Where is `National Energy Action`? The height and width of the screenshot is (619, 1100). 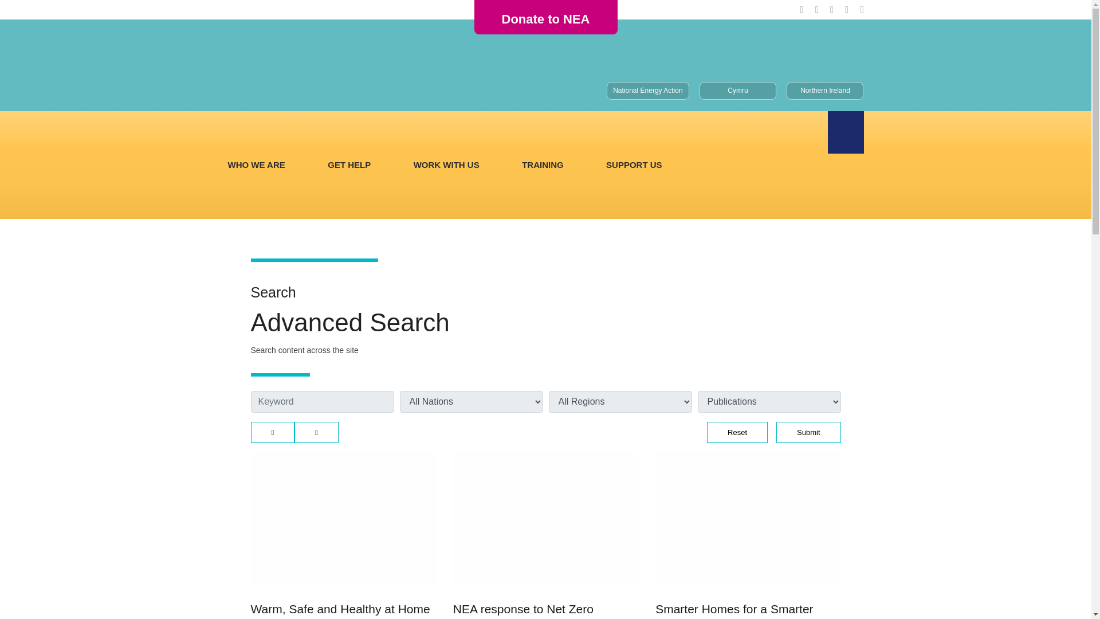 National Energy Action is located at coordinates (647, 91).